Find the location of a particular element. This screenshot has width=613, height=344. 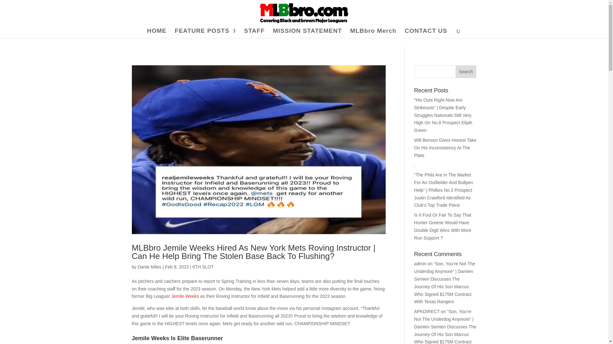

Jemile Weeks is located at coordinates (185, 296).